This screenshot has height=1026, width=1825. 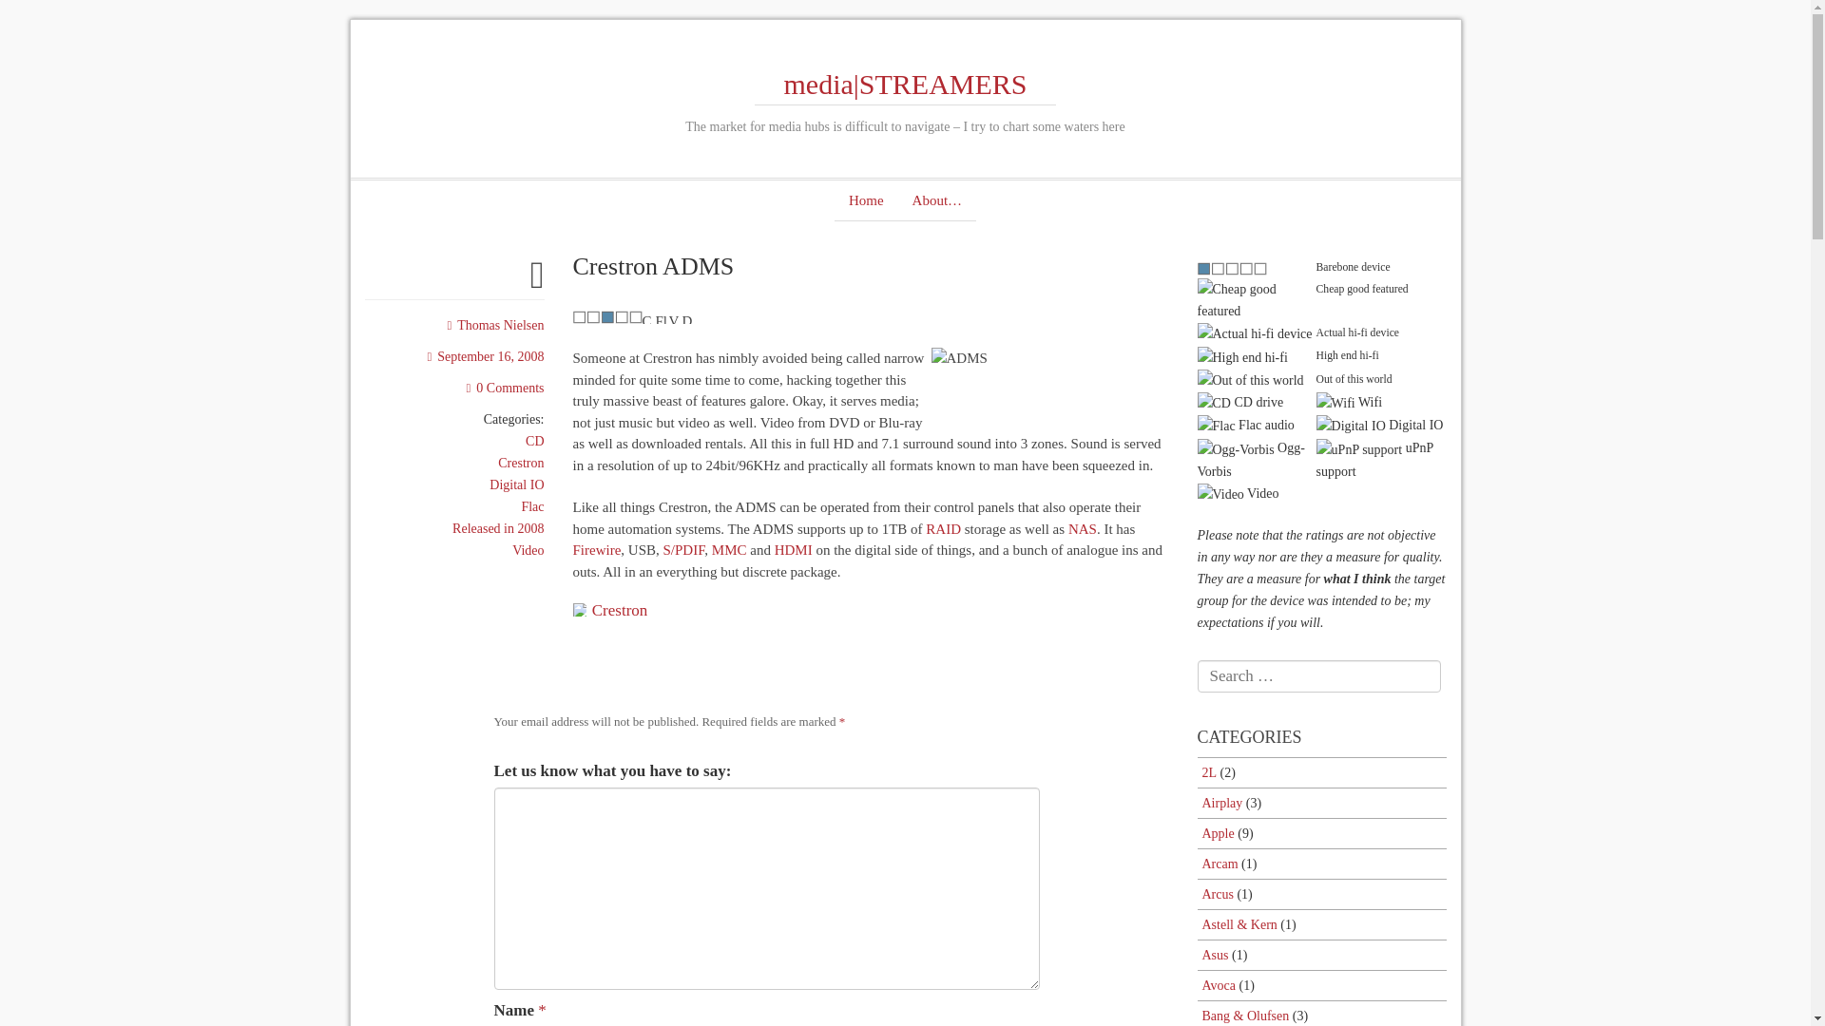 I want to click on CD, so click(x=534, y=441).